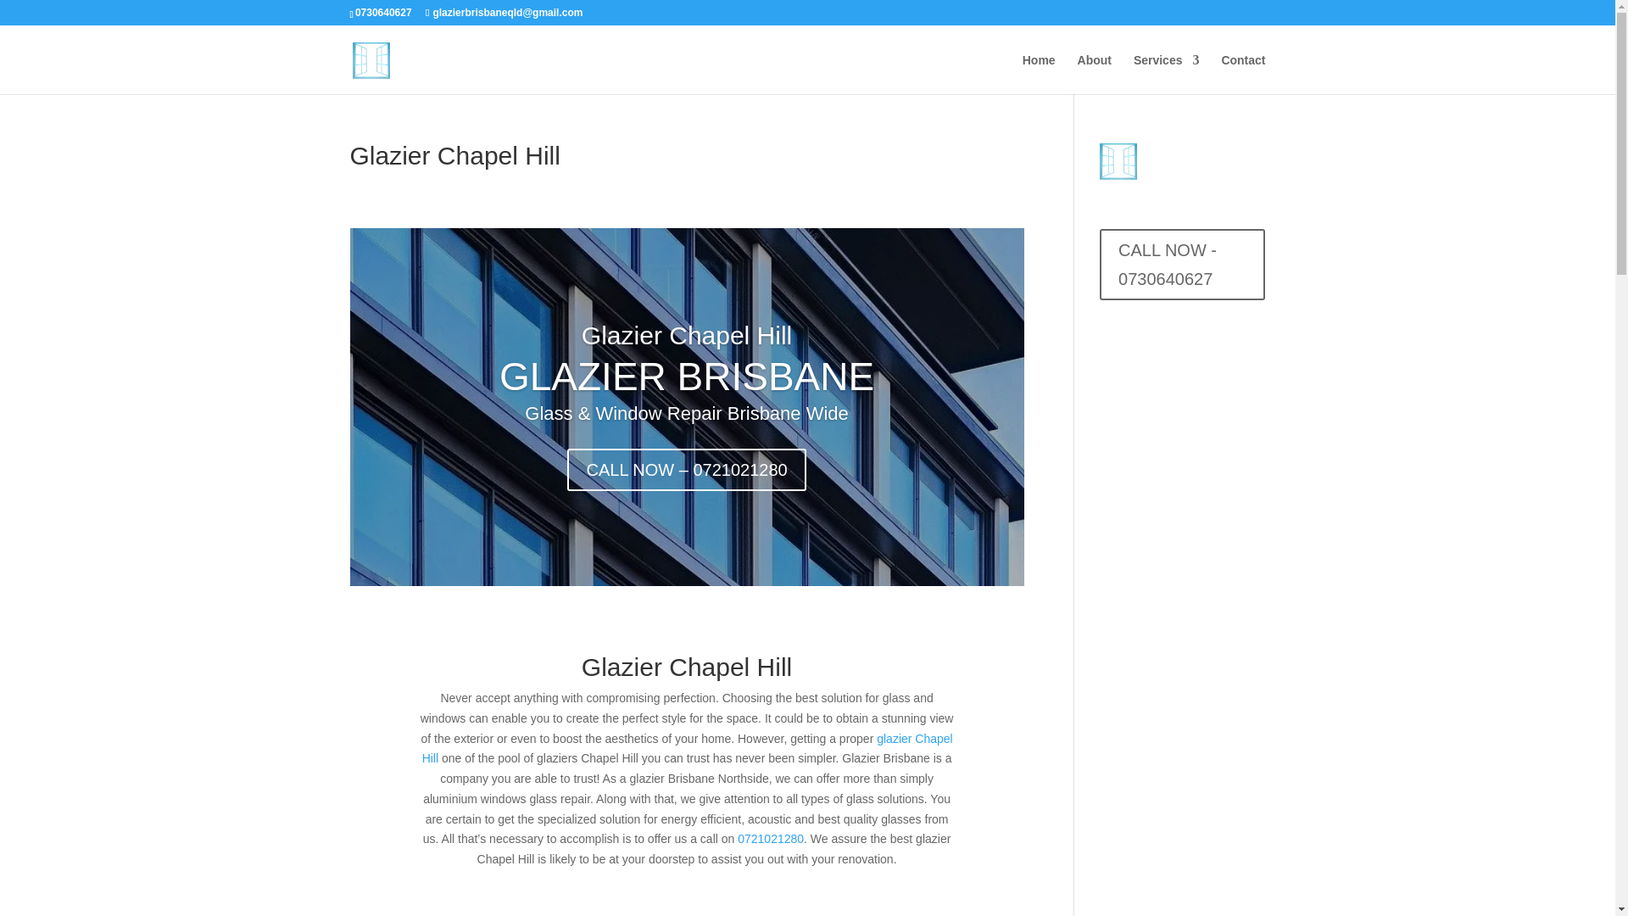 Image resolution: width=1628 pixels, height=916 pixels. What do you see at coordinates (687, 747) in the screenshot?
I see `glazier Chapel Hill` at bounding box center [687, 747].